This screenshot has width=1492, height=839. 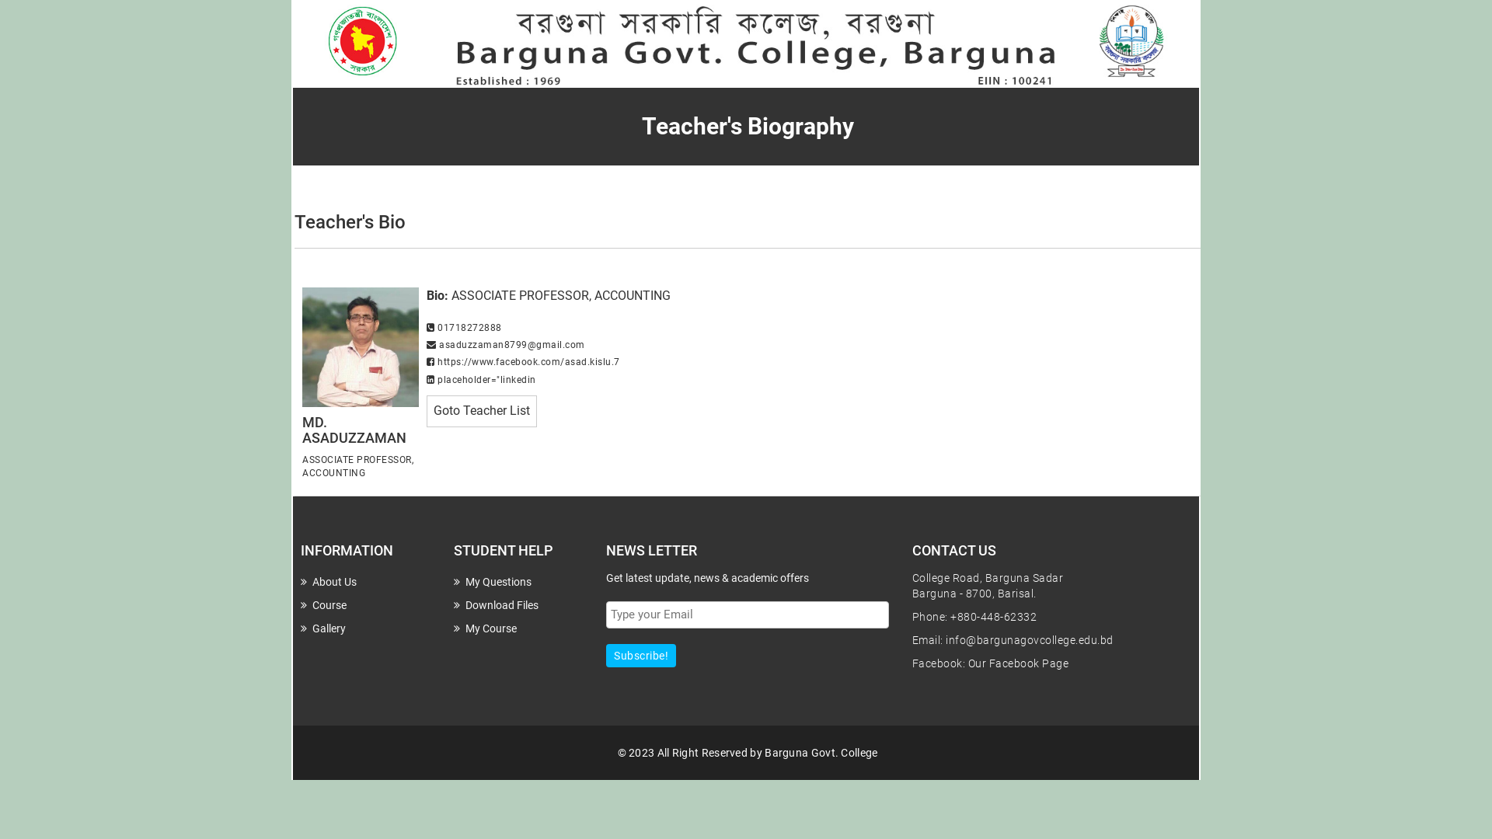 What do you see at coordinates (323, 628) in the screenshot?
I see `Gallery` at bounding box center [323, 628].